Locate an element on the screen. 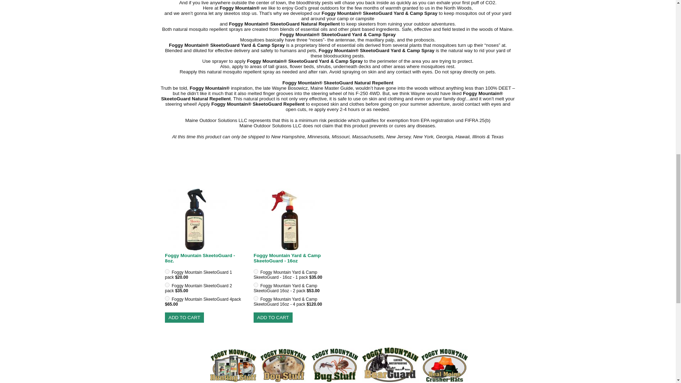 The width and height of the screenshot is (681, 383). 565 is located at coordinates (167, 298).